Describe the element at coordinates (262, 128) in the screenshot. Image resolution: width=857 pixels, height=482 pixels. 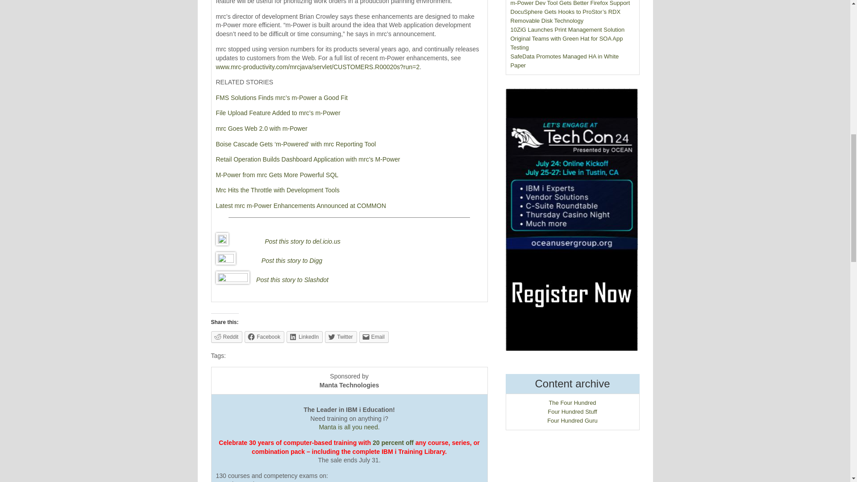
I see `mrc Goes Web 2.0 with m-Power` at that location.